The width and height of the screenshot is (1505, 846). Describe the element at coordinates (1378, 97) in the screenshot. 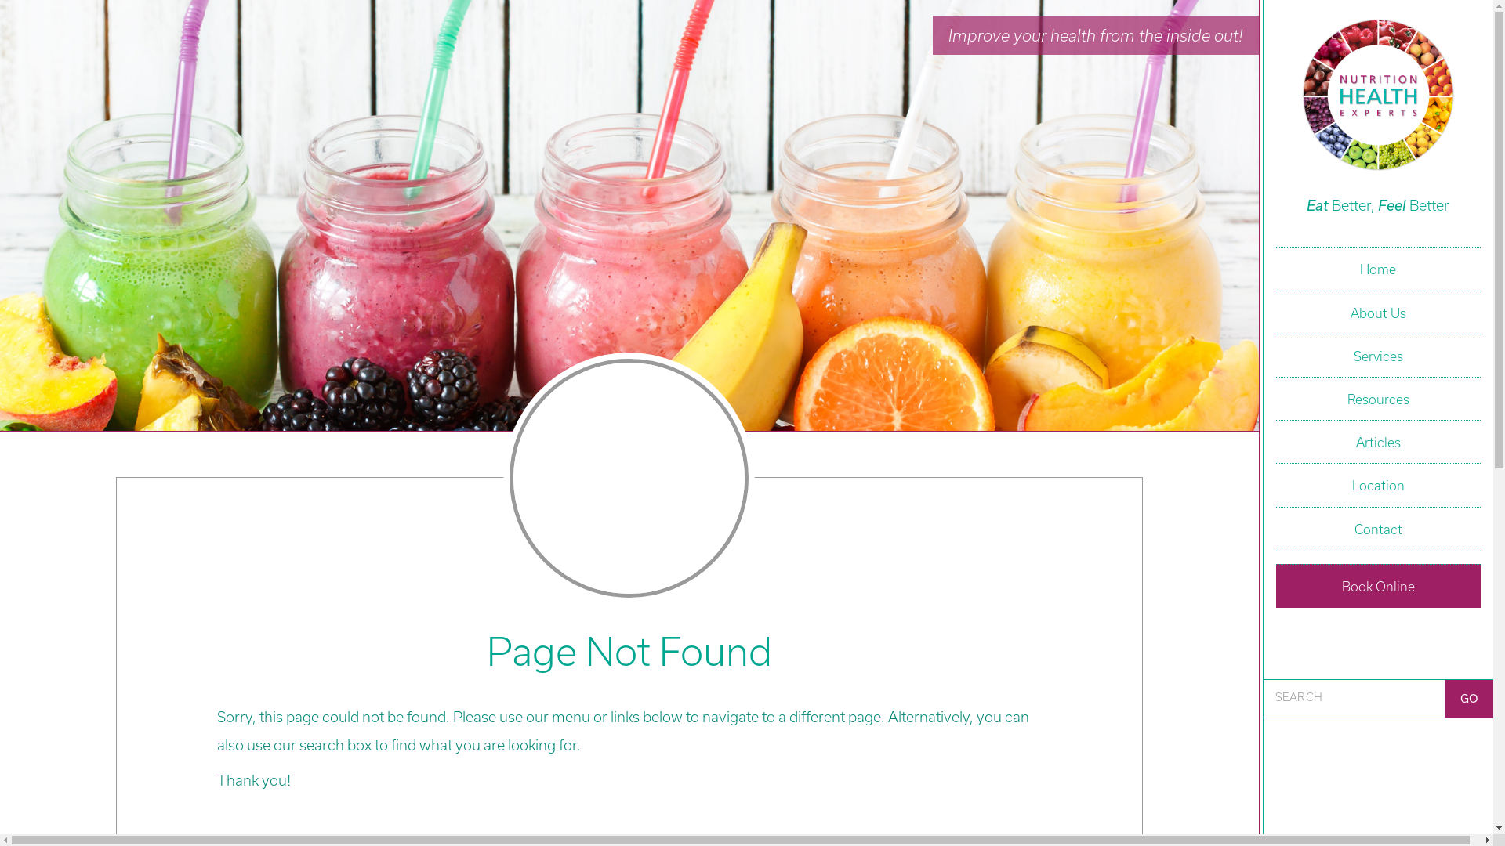

I see `Nutrition Health Experts Home` at that location.